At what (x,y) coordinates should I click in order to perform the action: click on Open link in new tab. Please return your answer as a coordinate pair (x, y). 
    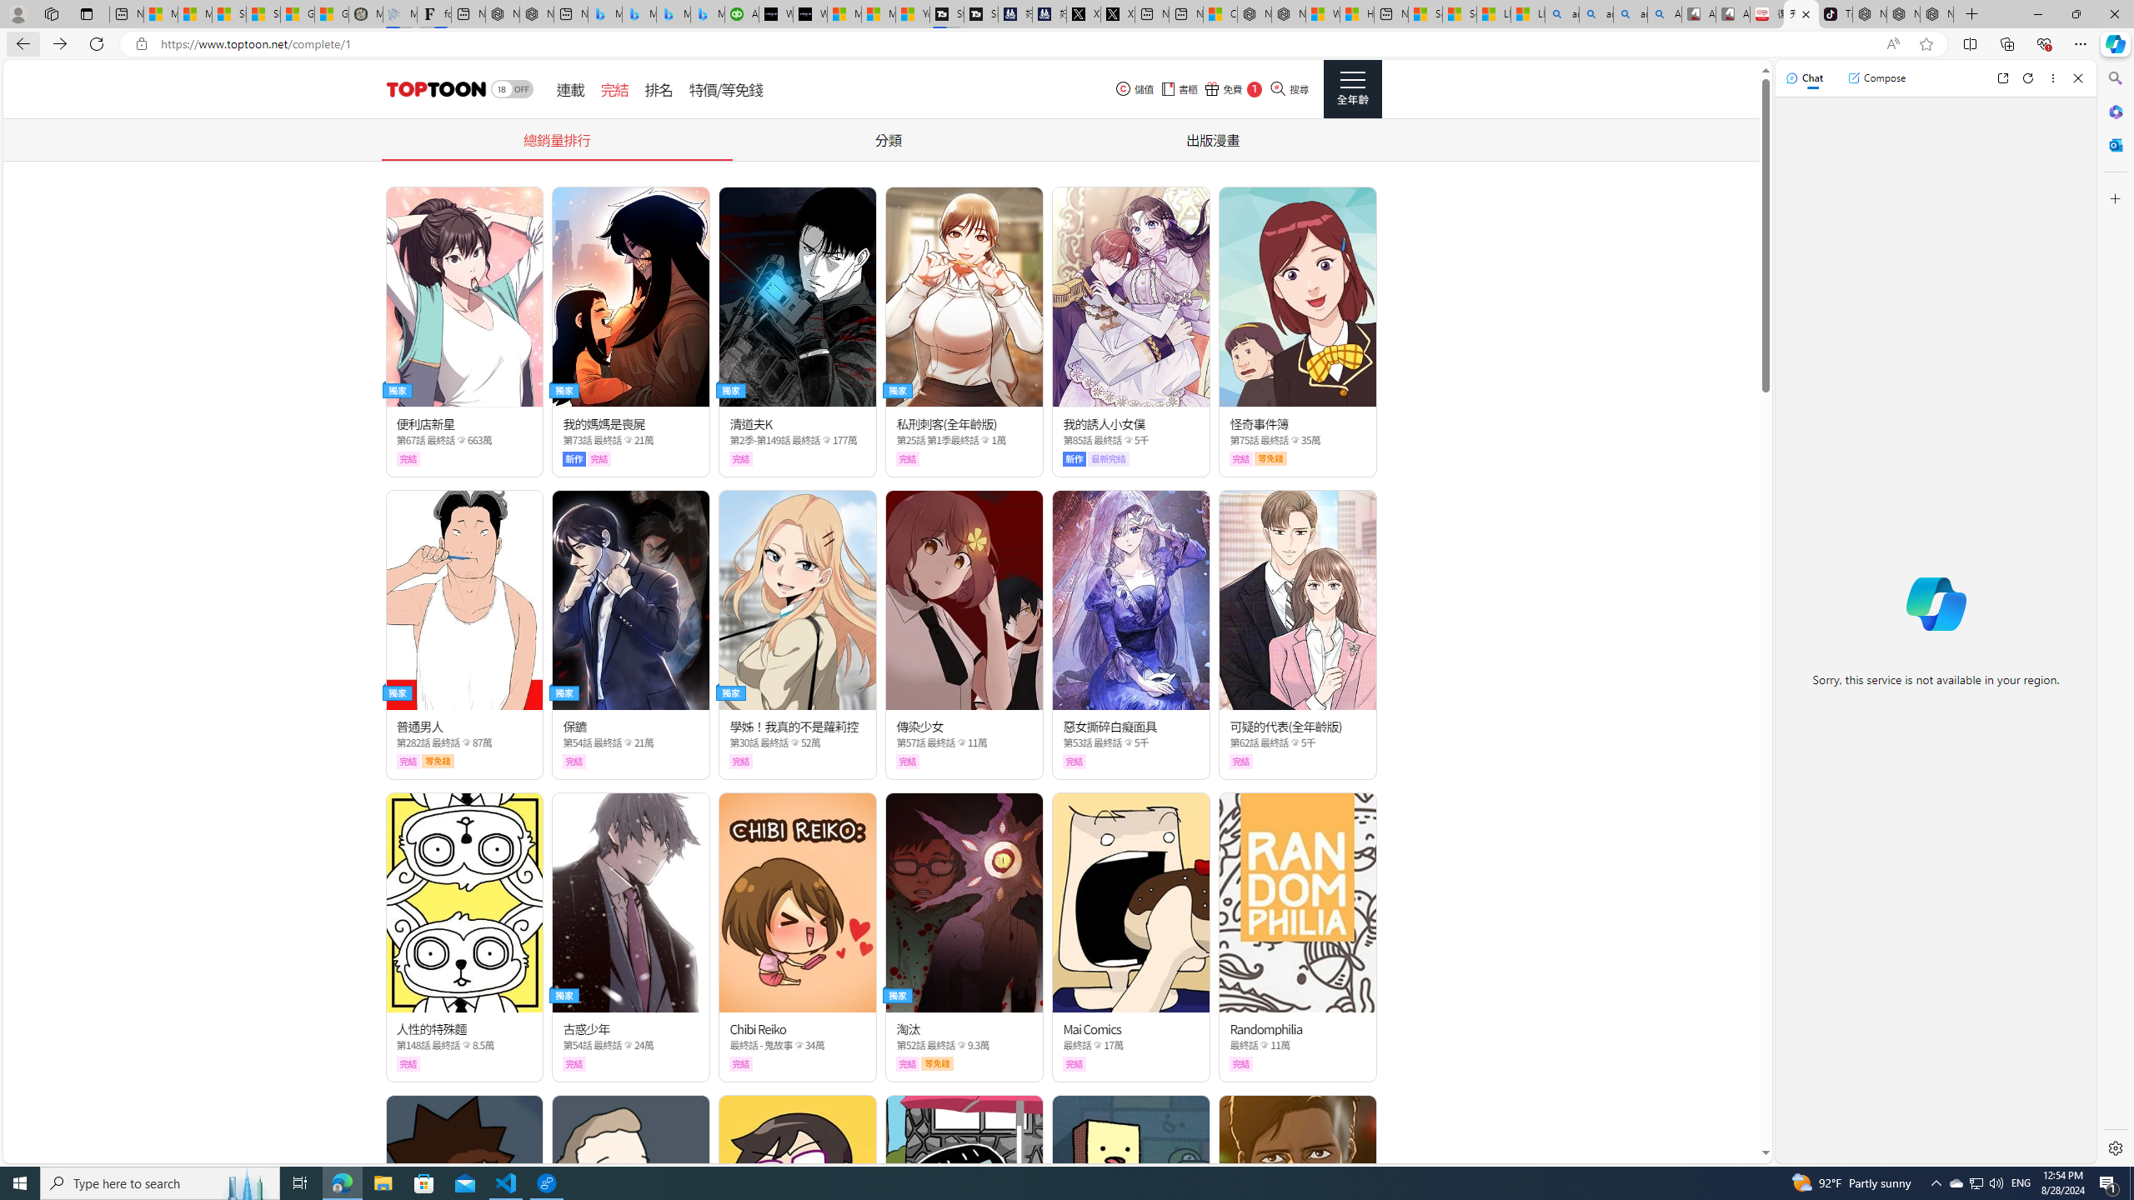
    Looking at the image, I should click on (2002, 78).